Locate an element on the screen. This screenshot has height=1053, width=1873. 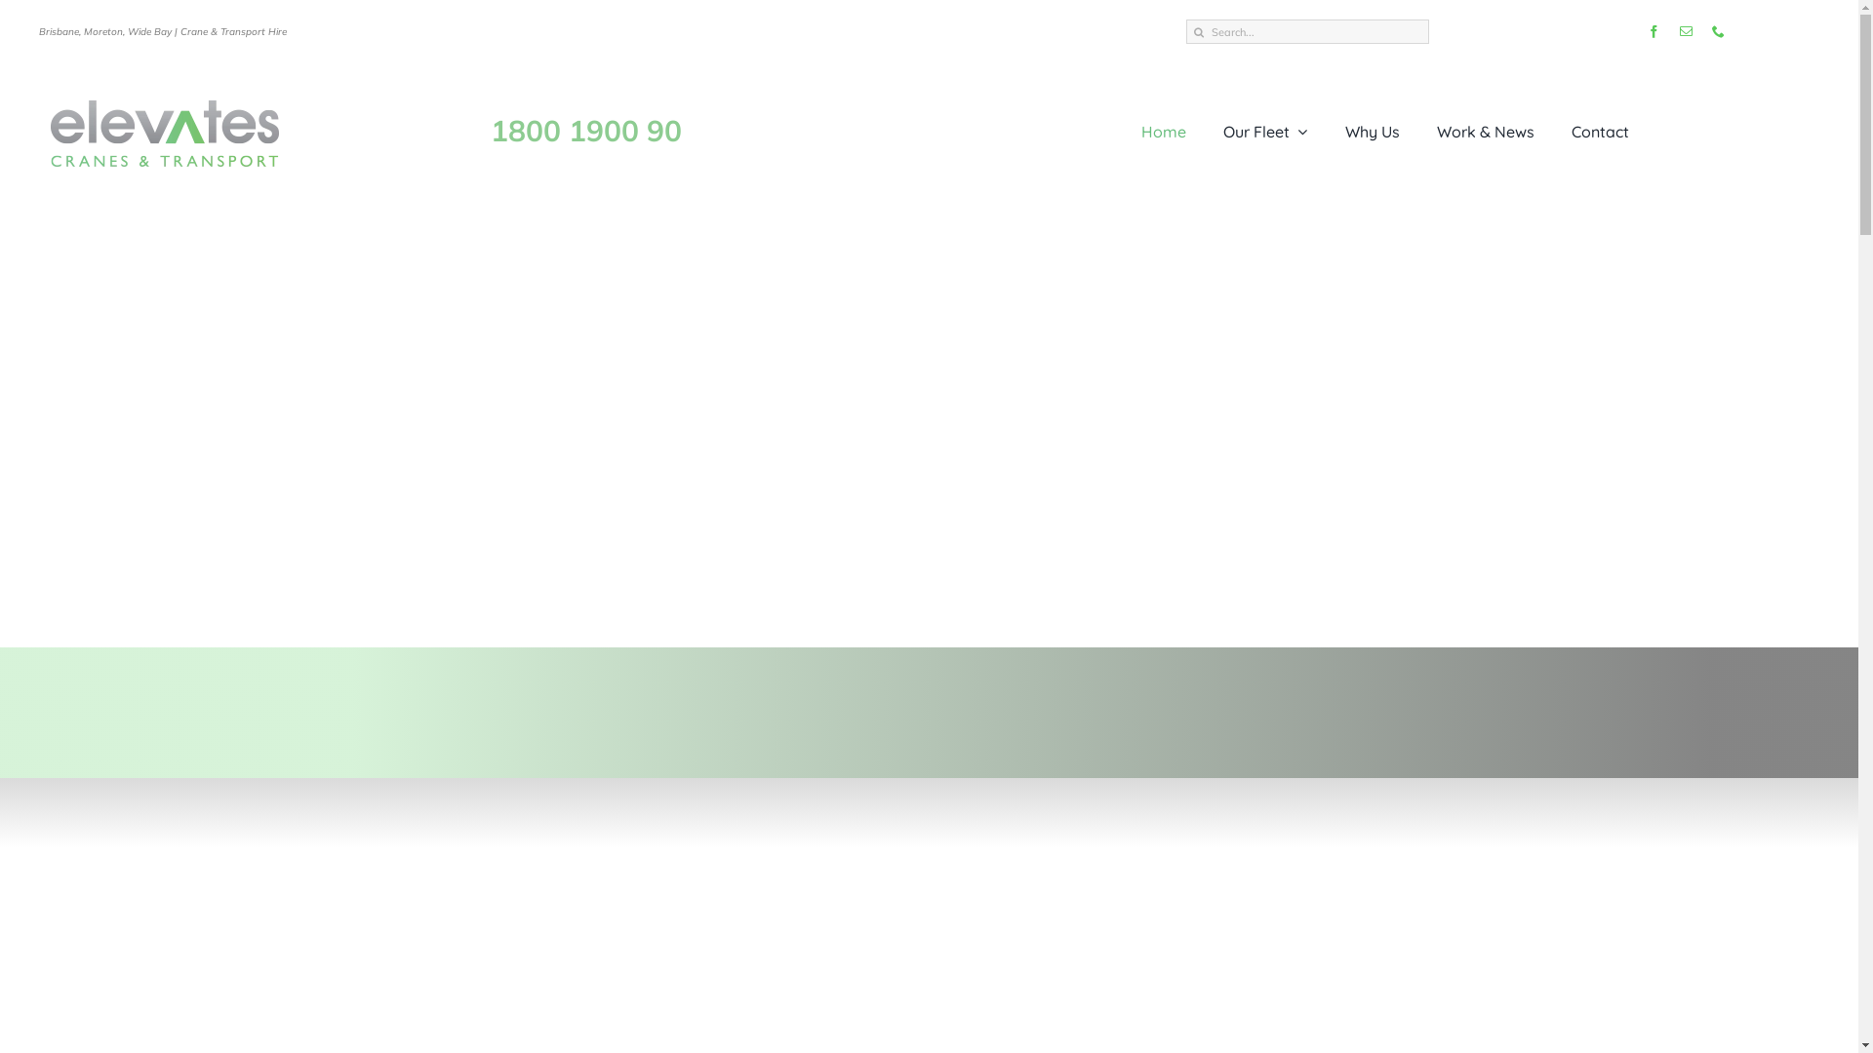
Home is located at coordinates (1164, 132).